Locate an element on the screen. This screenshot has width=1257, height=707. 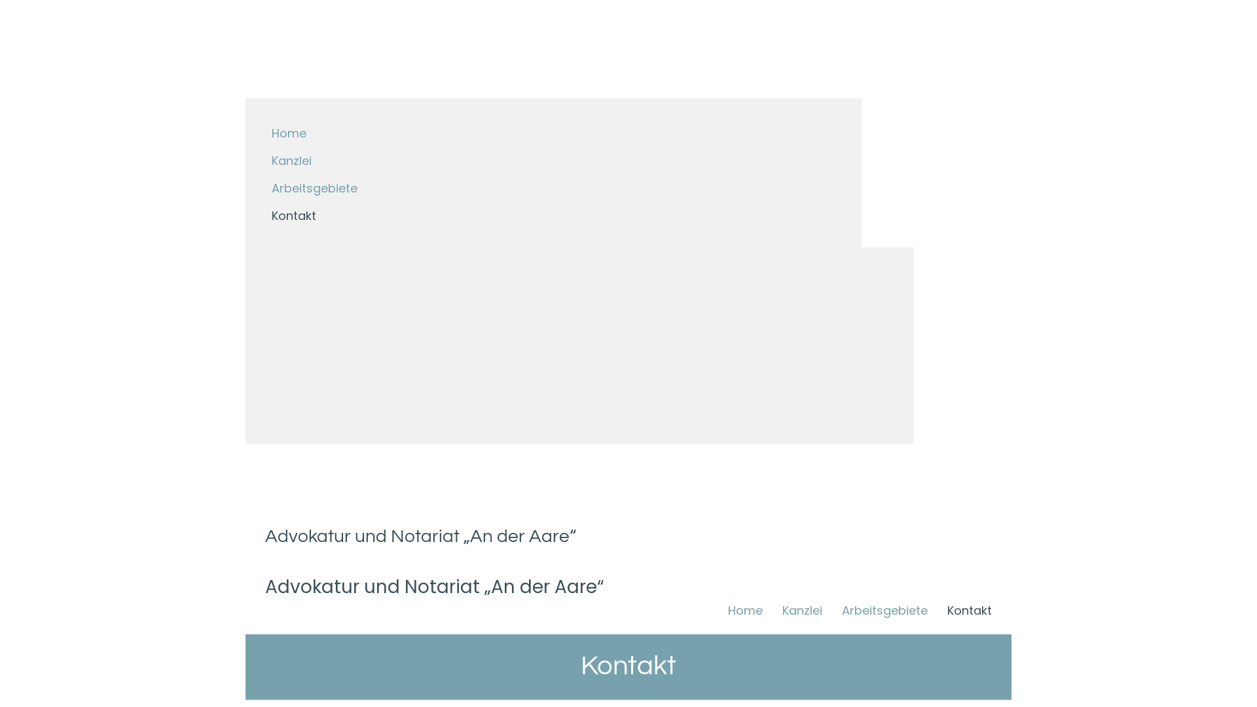
Kanzlei is located at coordinates (554, 159).